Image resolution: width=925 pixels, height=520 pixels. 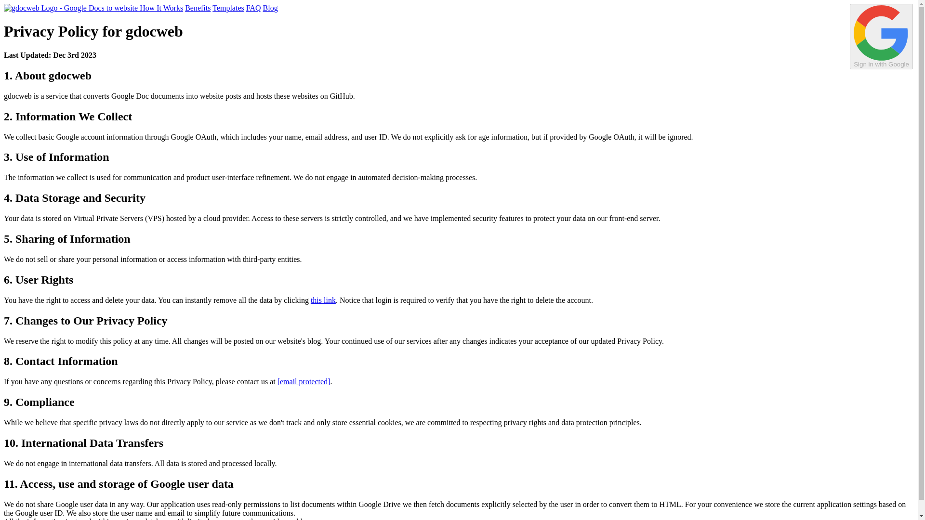 What do you see at coordinates (323, 299) in the screenshot?
I see `this link` at bounding box center [323, 299].